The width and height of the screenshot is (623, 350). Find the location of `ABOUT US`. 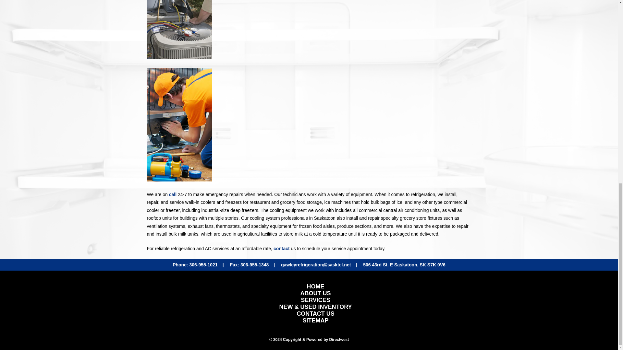

ABOUT US is located at coordinates (316, 293).